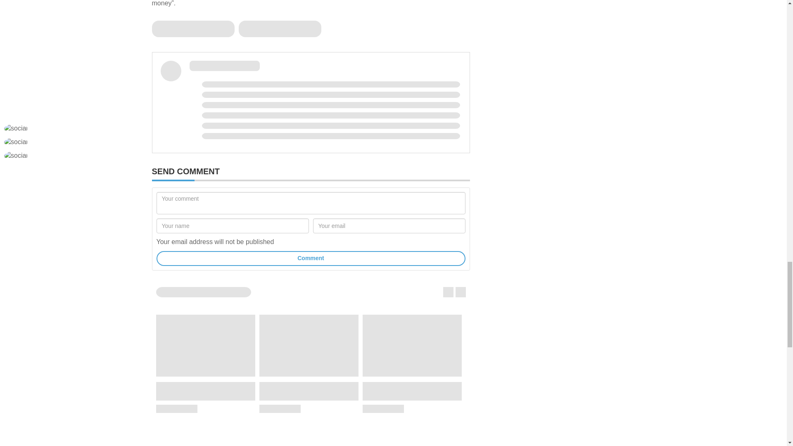 The height and width of the screenshot is (446, 793). What do you see at coordinates (193, 28) in the screenshot?
I see `Loading...` at bounding box center [193, 28].